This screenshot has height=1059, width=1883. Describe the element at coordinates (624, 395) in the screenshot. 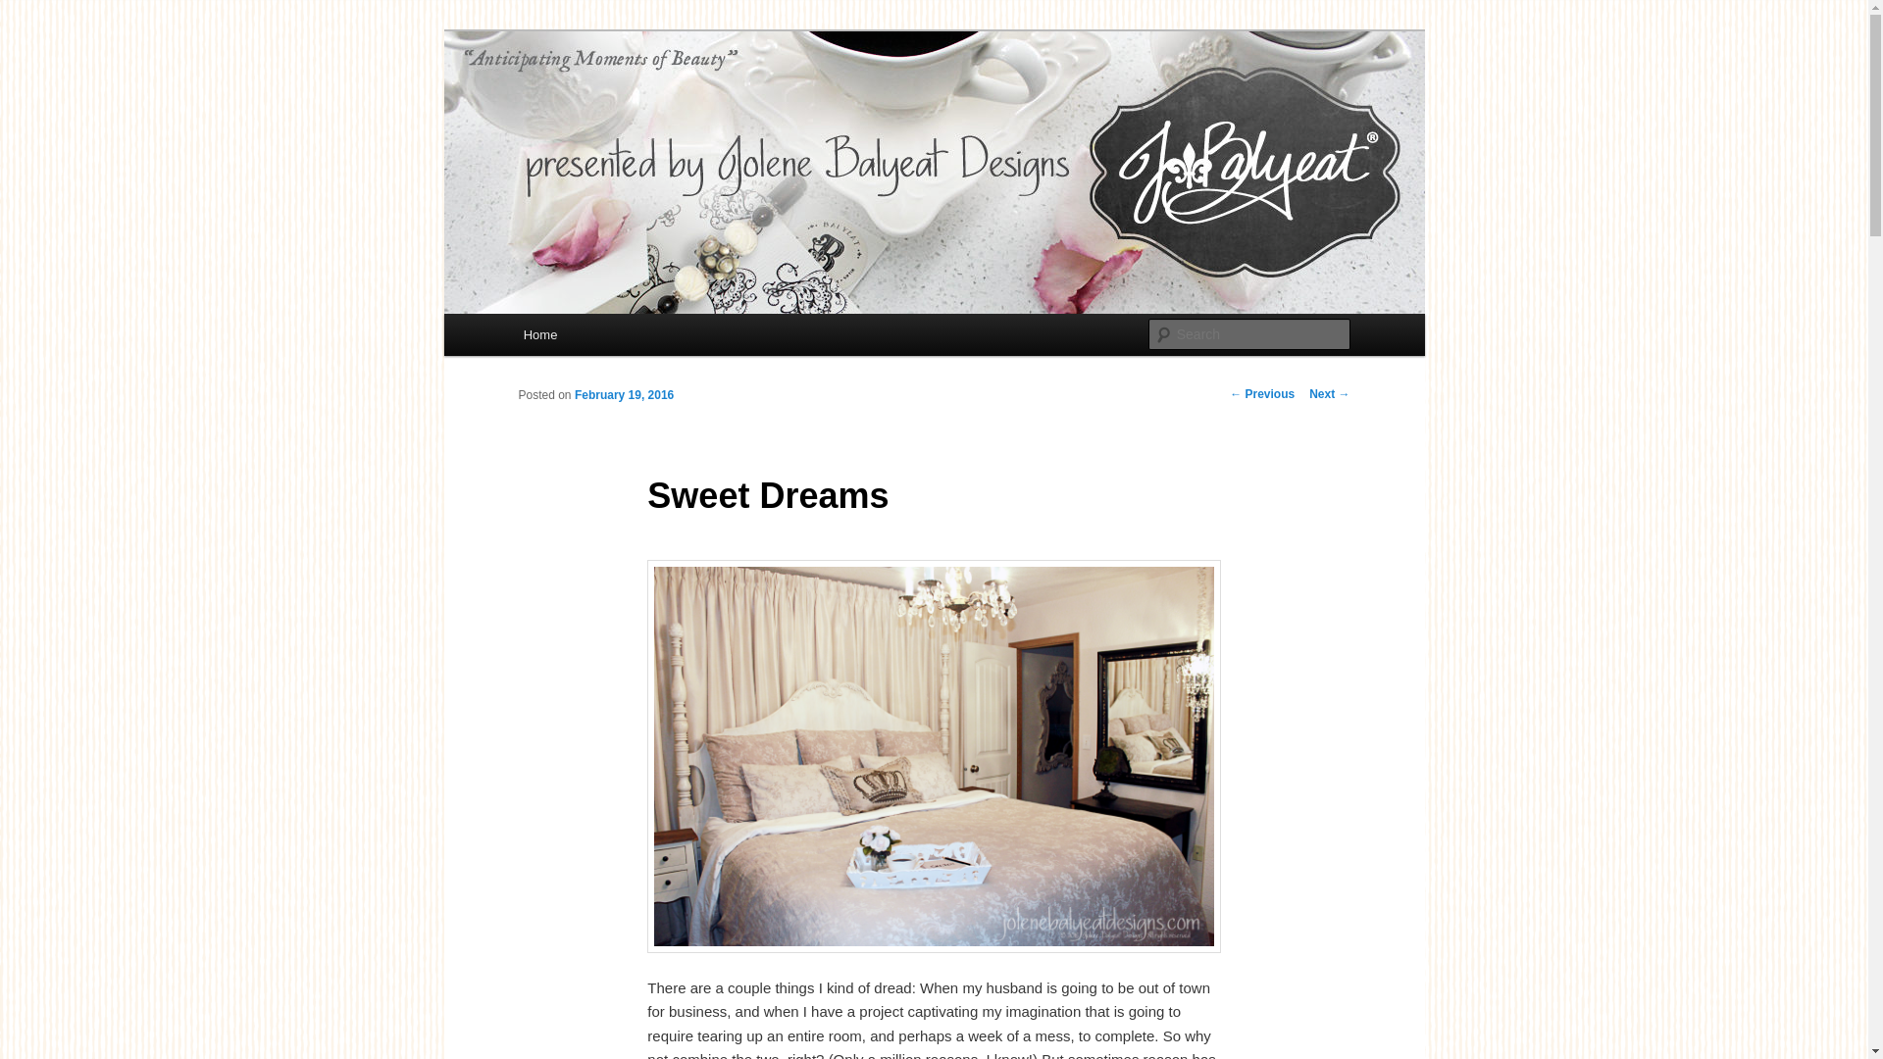

I see `11:51 AM` at that location.